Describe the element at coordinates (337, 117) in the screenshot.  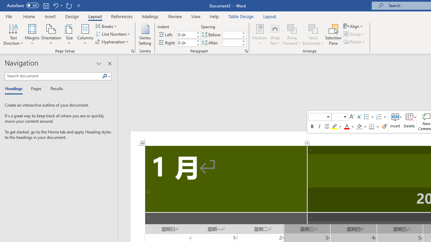
I see `Class: NetUITextbox` at that location.